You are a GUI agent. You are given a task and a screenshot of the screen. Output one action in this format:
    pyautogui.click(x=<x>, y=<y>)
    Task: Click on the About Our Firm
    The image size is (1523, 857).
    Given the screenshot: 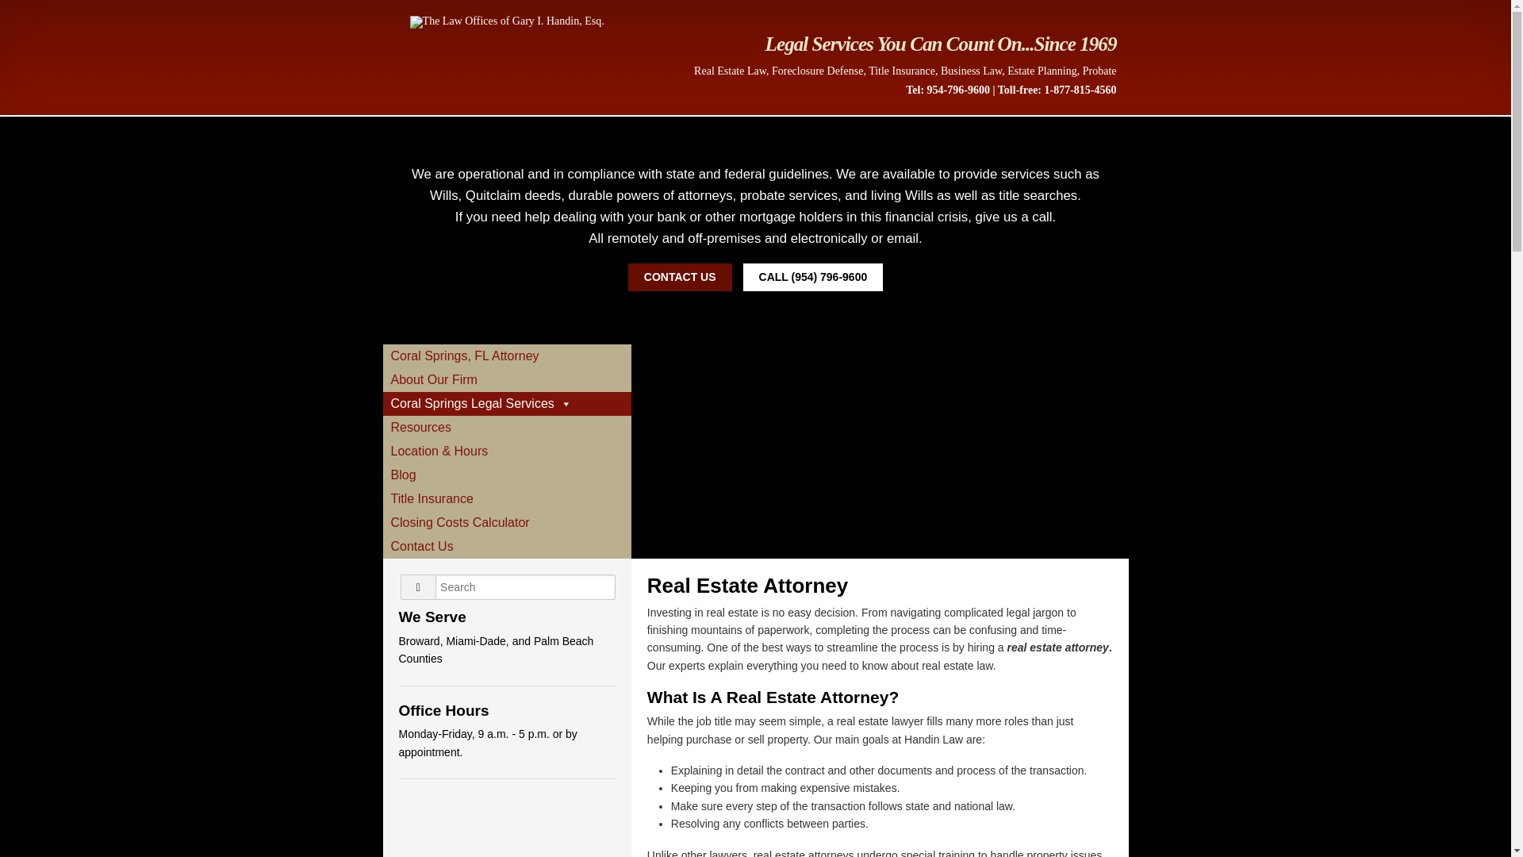 What is the action you would take?
    pyautogui.click(x=506, y=379)
    